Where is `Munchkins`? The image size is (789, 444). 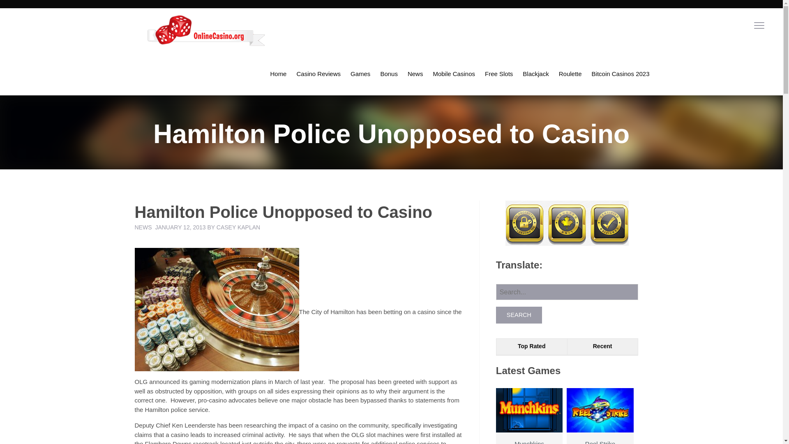 Munchkins is located at coordinates (529, 425).